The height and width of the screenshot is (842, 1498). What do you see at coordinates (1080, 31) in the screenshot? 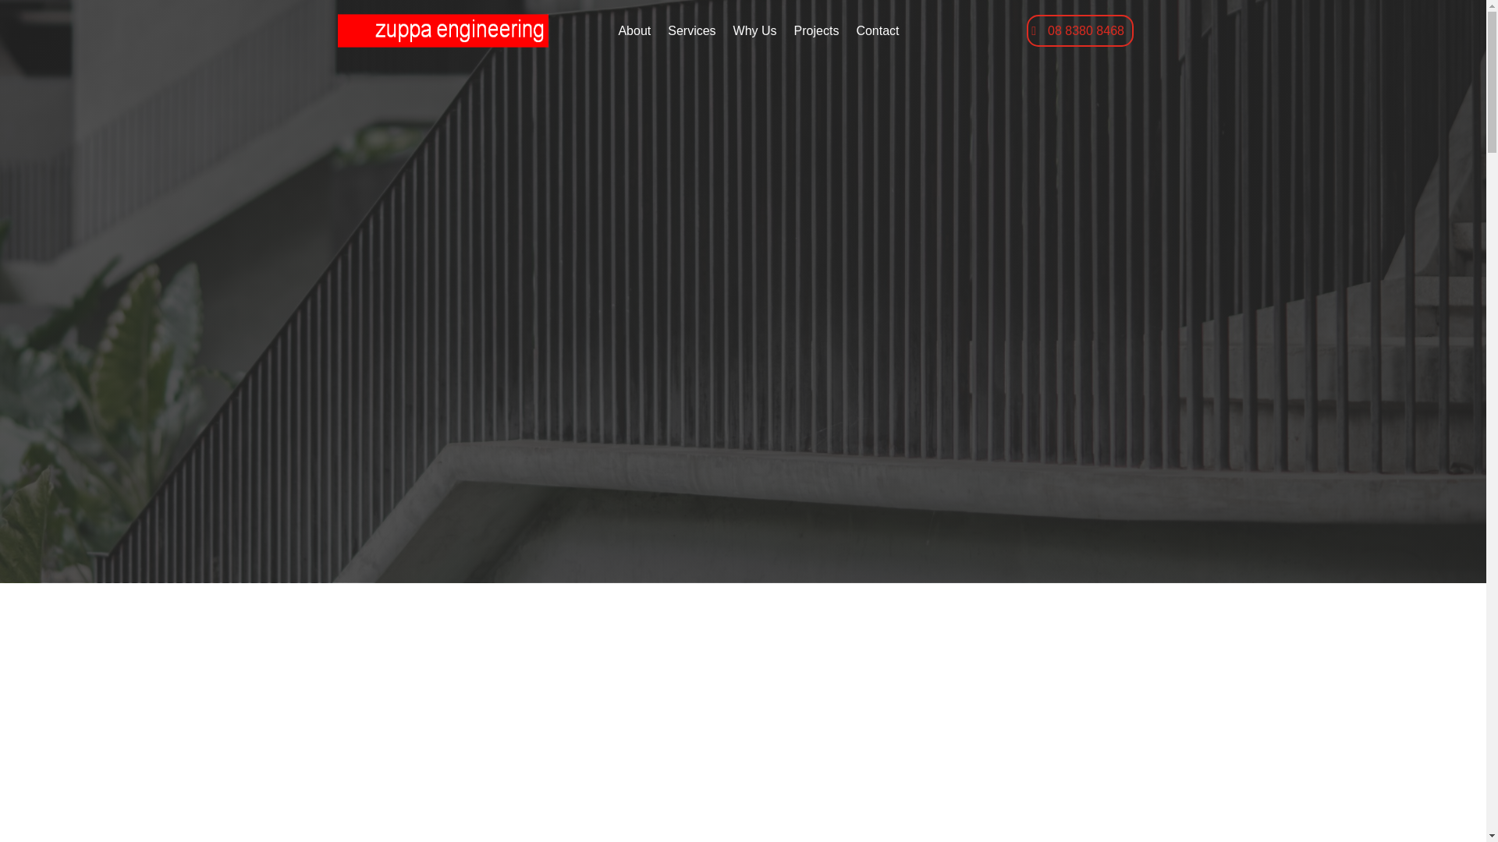
I see `08 8380 8468` at bounding box center [1080, 31].